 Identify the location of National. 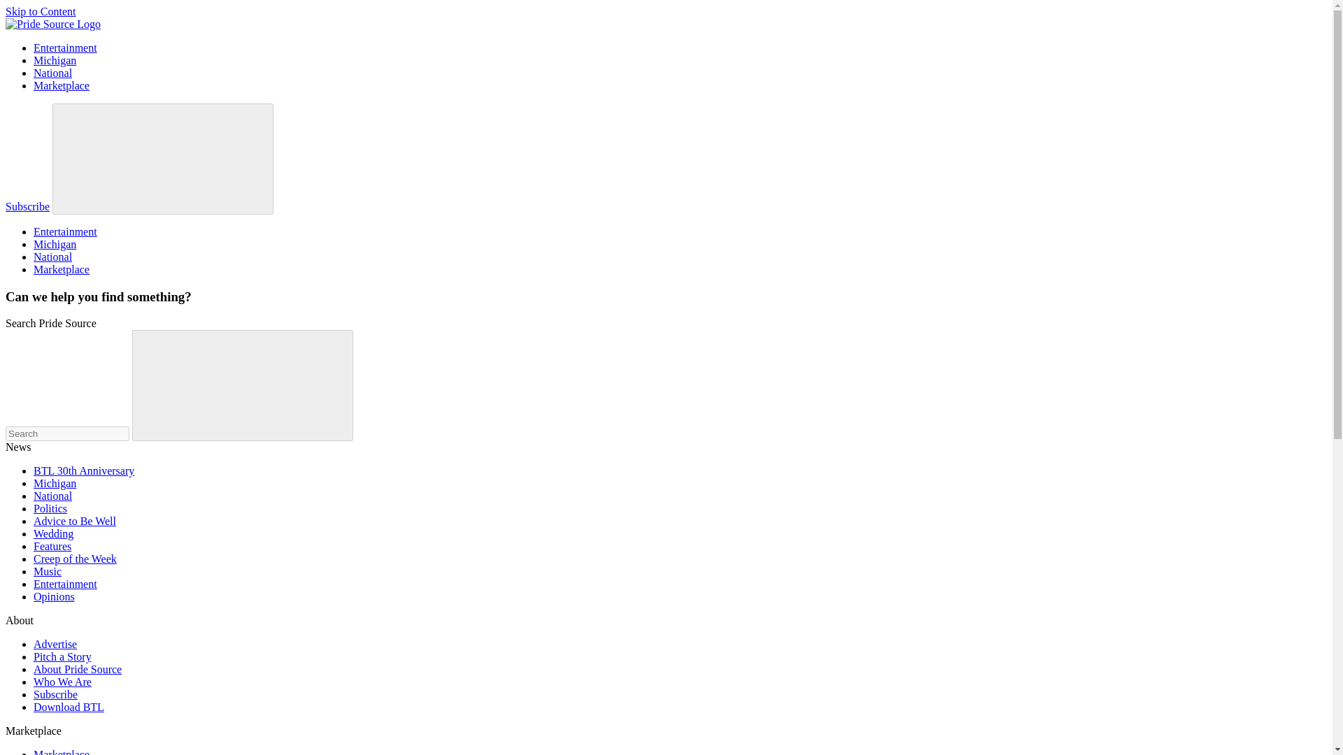
(53, 256).